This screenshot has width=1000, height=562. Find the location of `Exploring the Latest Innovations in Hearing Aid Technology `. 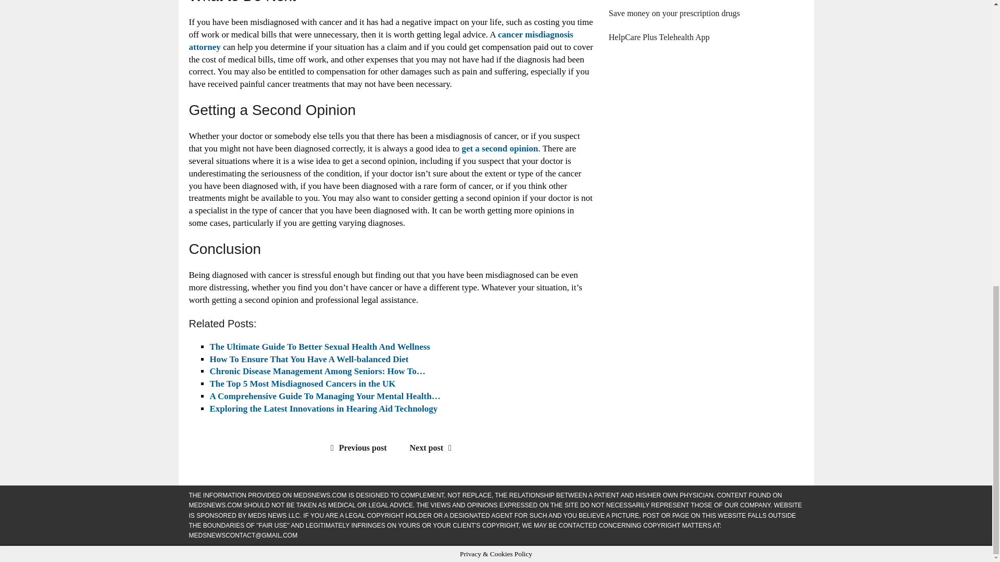

Exploring the Latest Innovations in Hearing Aid Technology  is located at coordinates (324, 408).